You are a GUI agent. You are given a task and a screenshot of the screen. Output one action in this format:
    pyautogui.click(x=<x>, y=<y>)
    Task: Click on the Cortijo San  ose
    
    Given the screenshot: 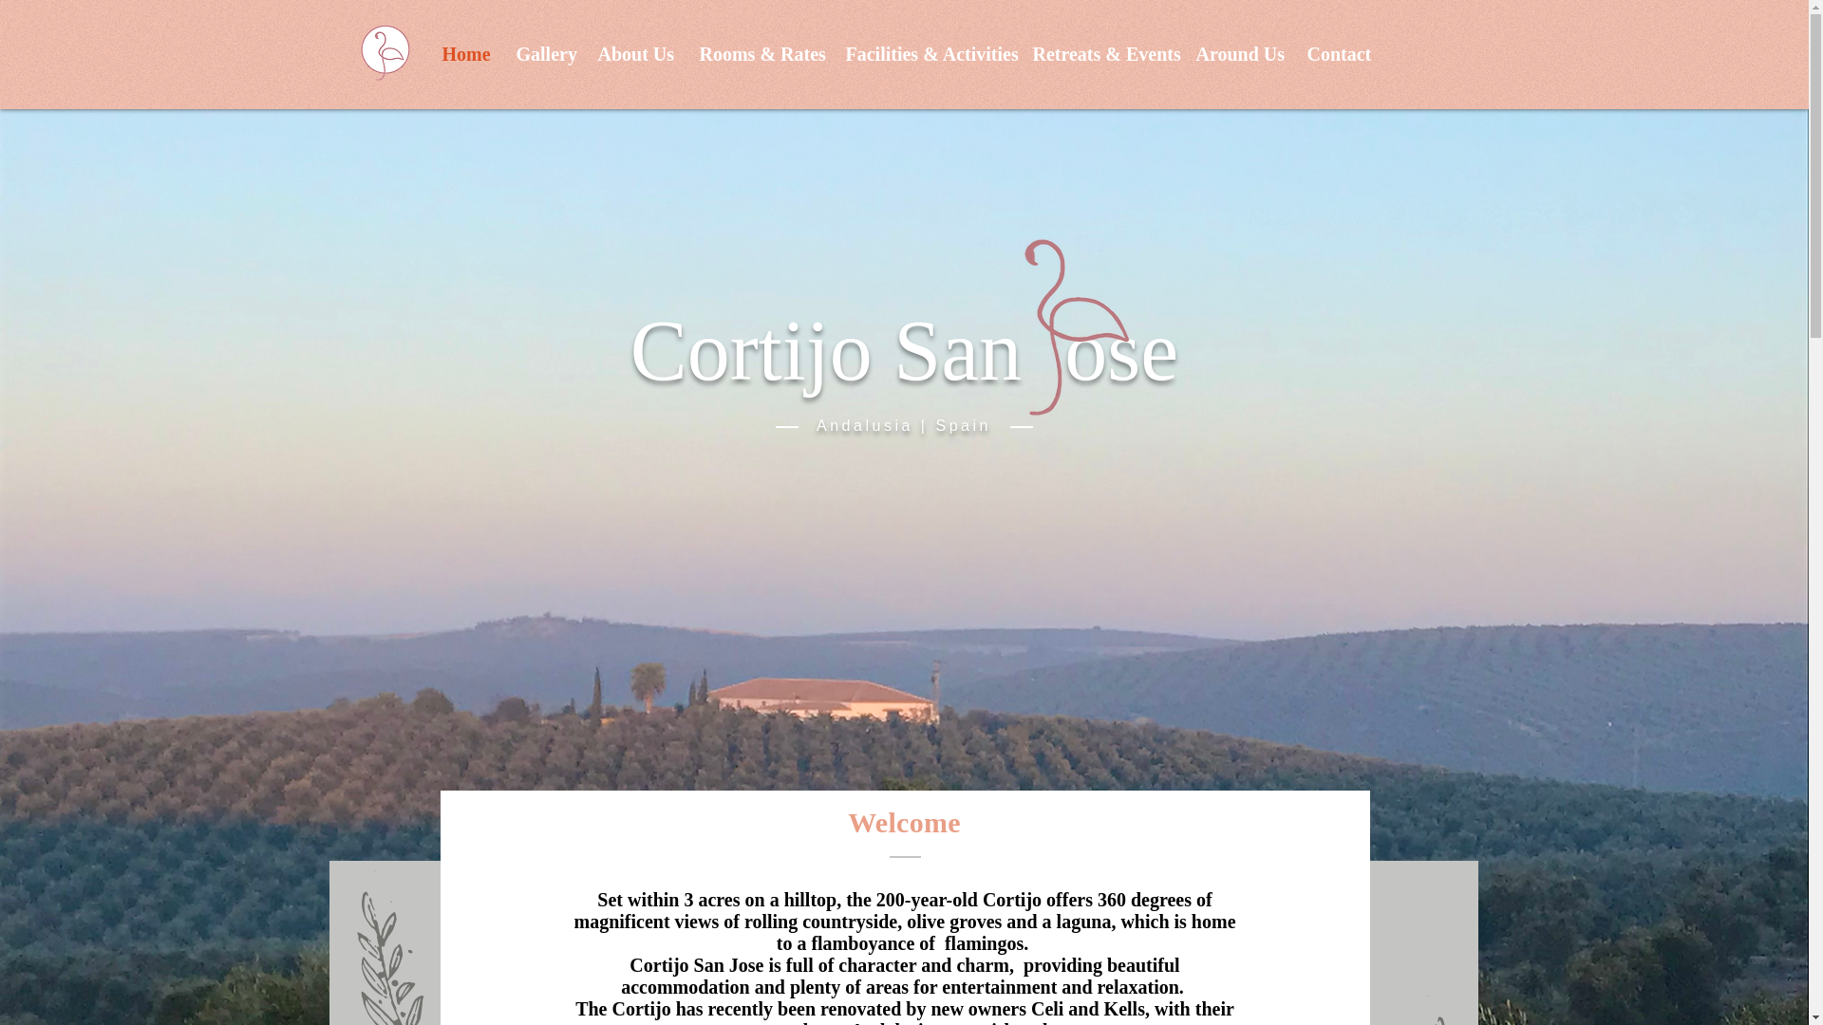 What is the action you would take?
    pyautogui.click(x=905, y=350)
    